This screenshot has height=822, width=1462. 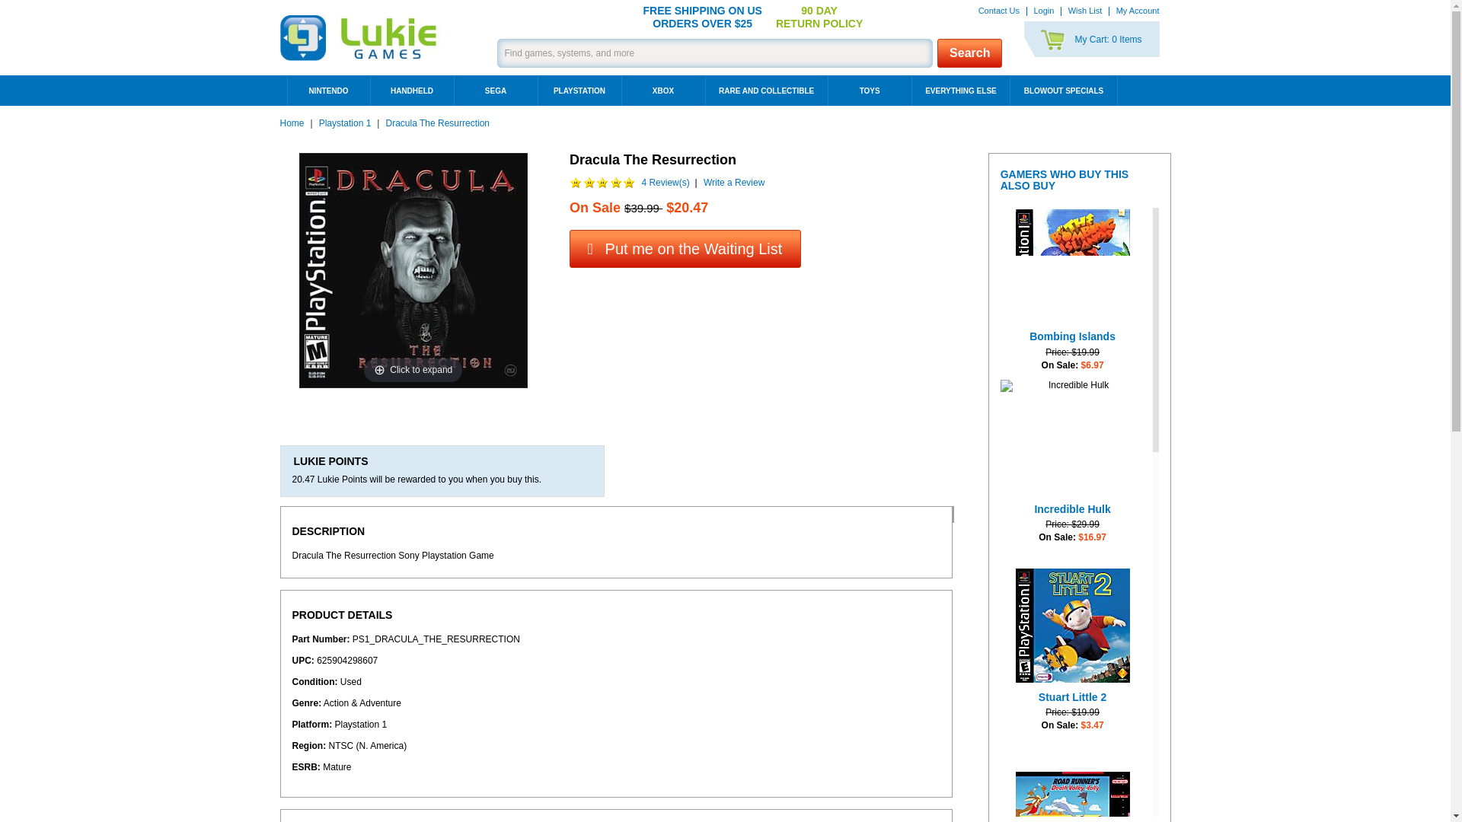 I want to click on My Account, so click(x=969, y=53).